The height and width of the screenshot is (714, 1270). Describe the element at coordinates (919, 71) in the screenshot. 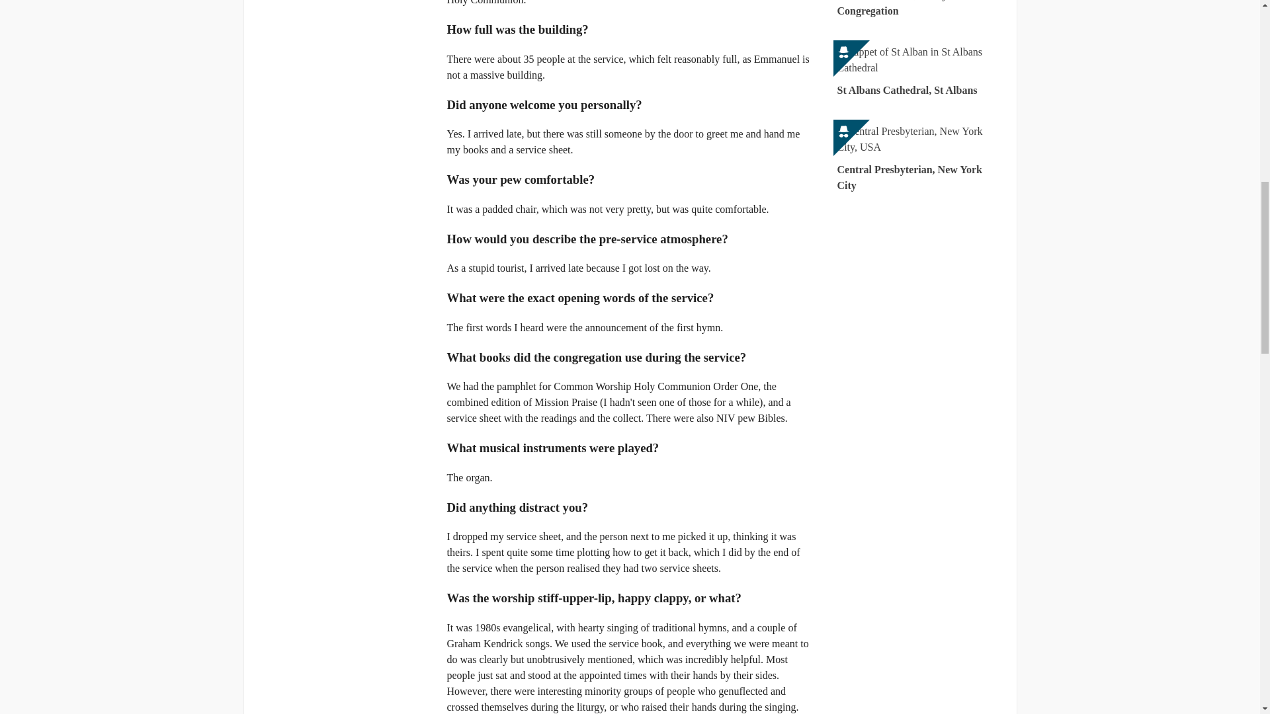

I see `St Albans Cathedral, St Albans` at that location.